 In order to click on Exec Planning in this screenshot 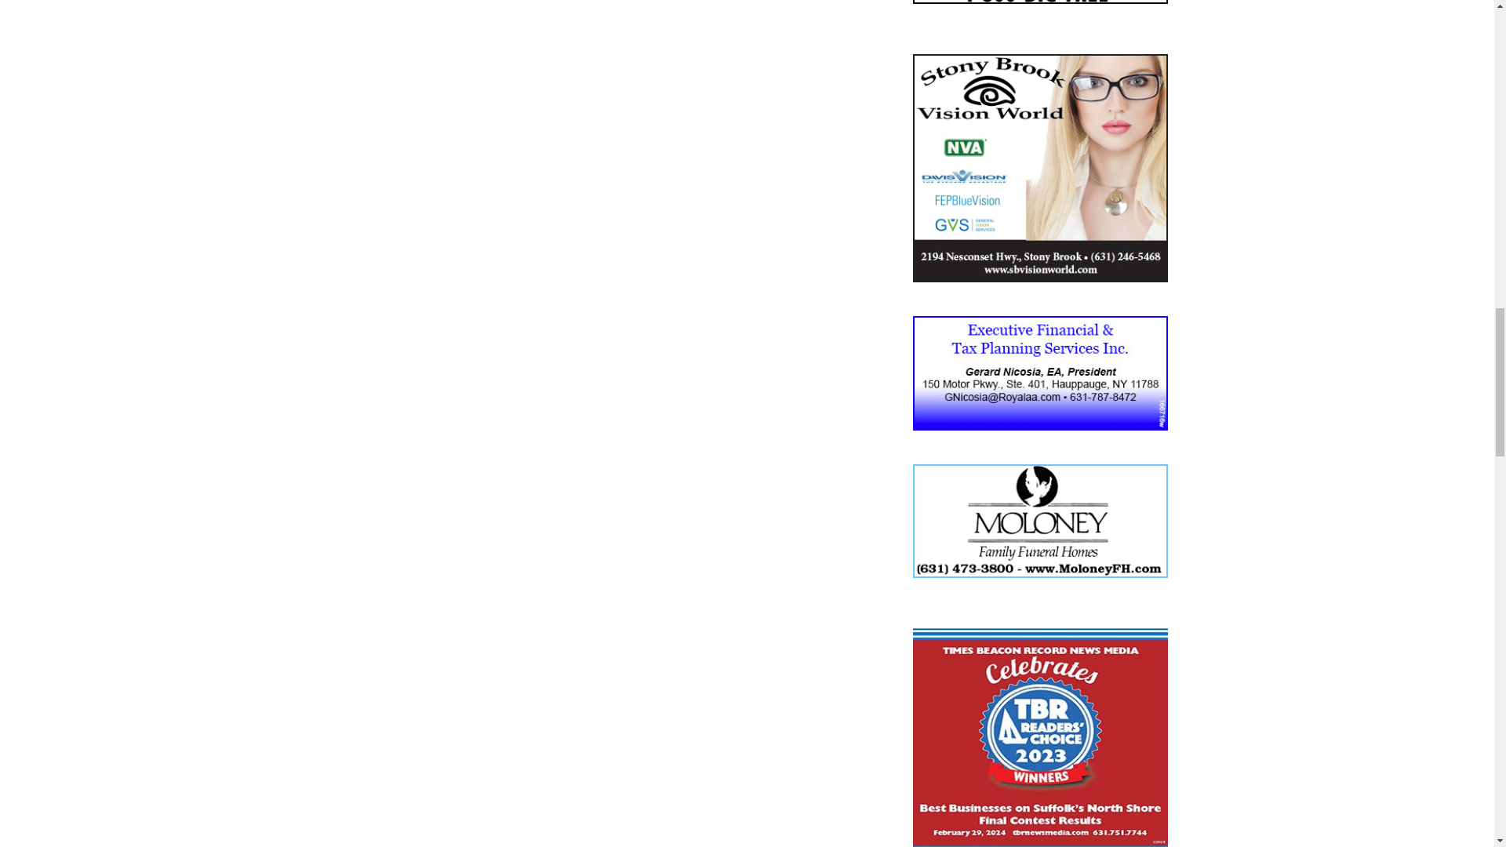, I will do `click(1040, 373)`.